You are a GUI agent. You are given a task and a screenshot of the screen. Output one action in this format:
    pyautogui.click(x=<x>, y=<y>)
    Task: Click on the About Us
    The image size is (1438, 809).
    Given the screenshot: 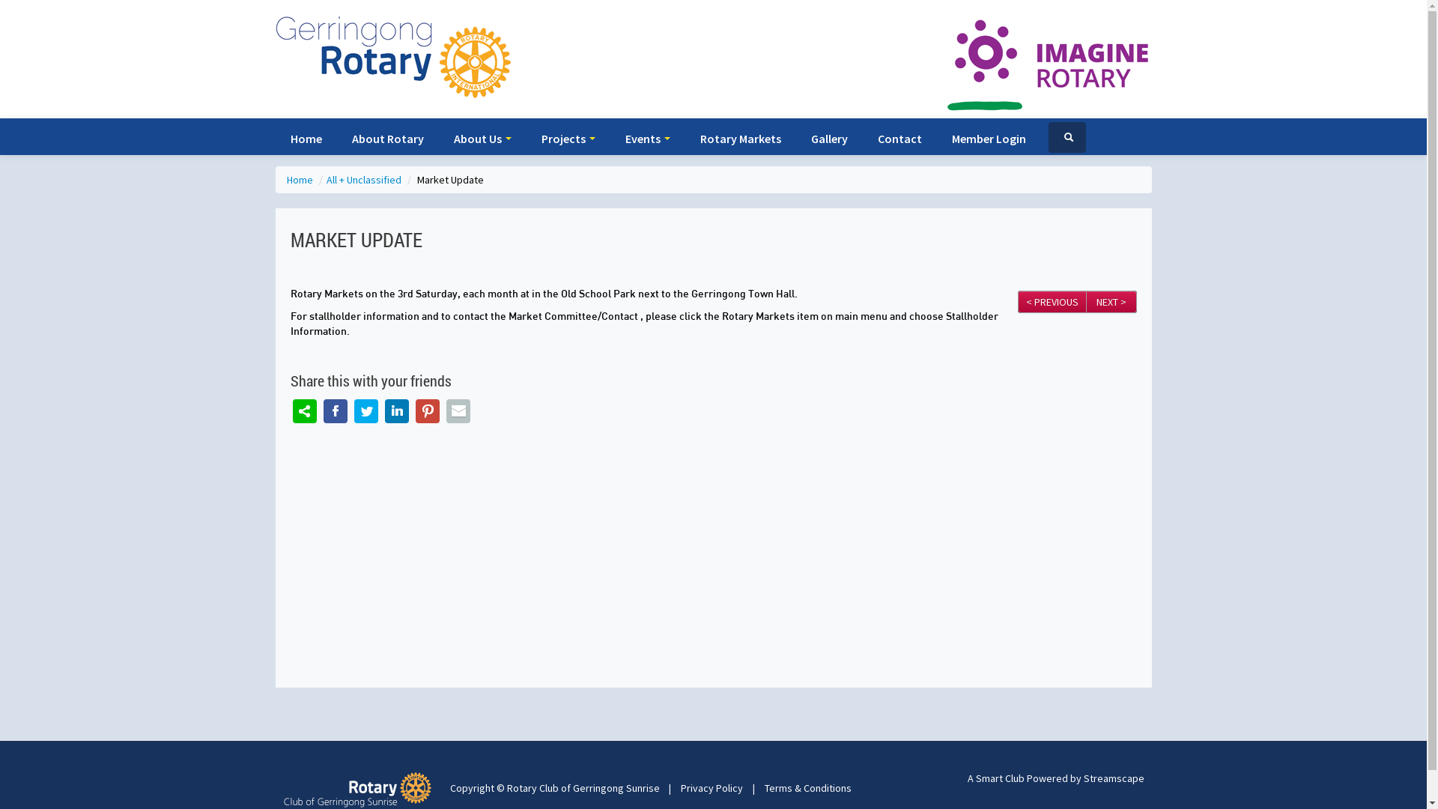 What is the action you would take?
    pyautogui.click(x=482, y=139)
    